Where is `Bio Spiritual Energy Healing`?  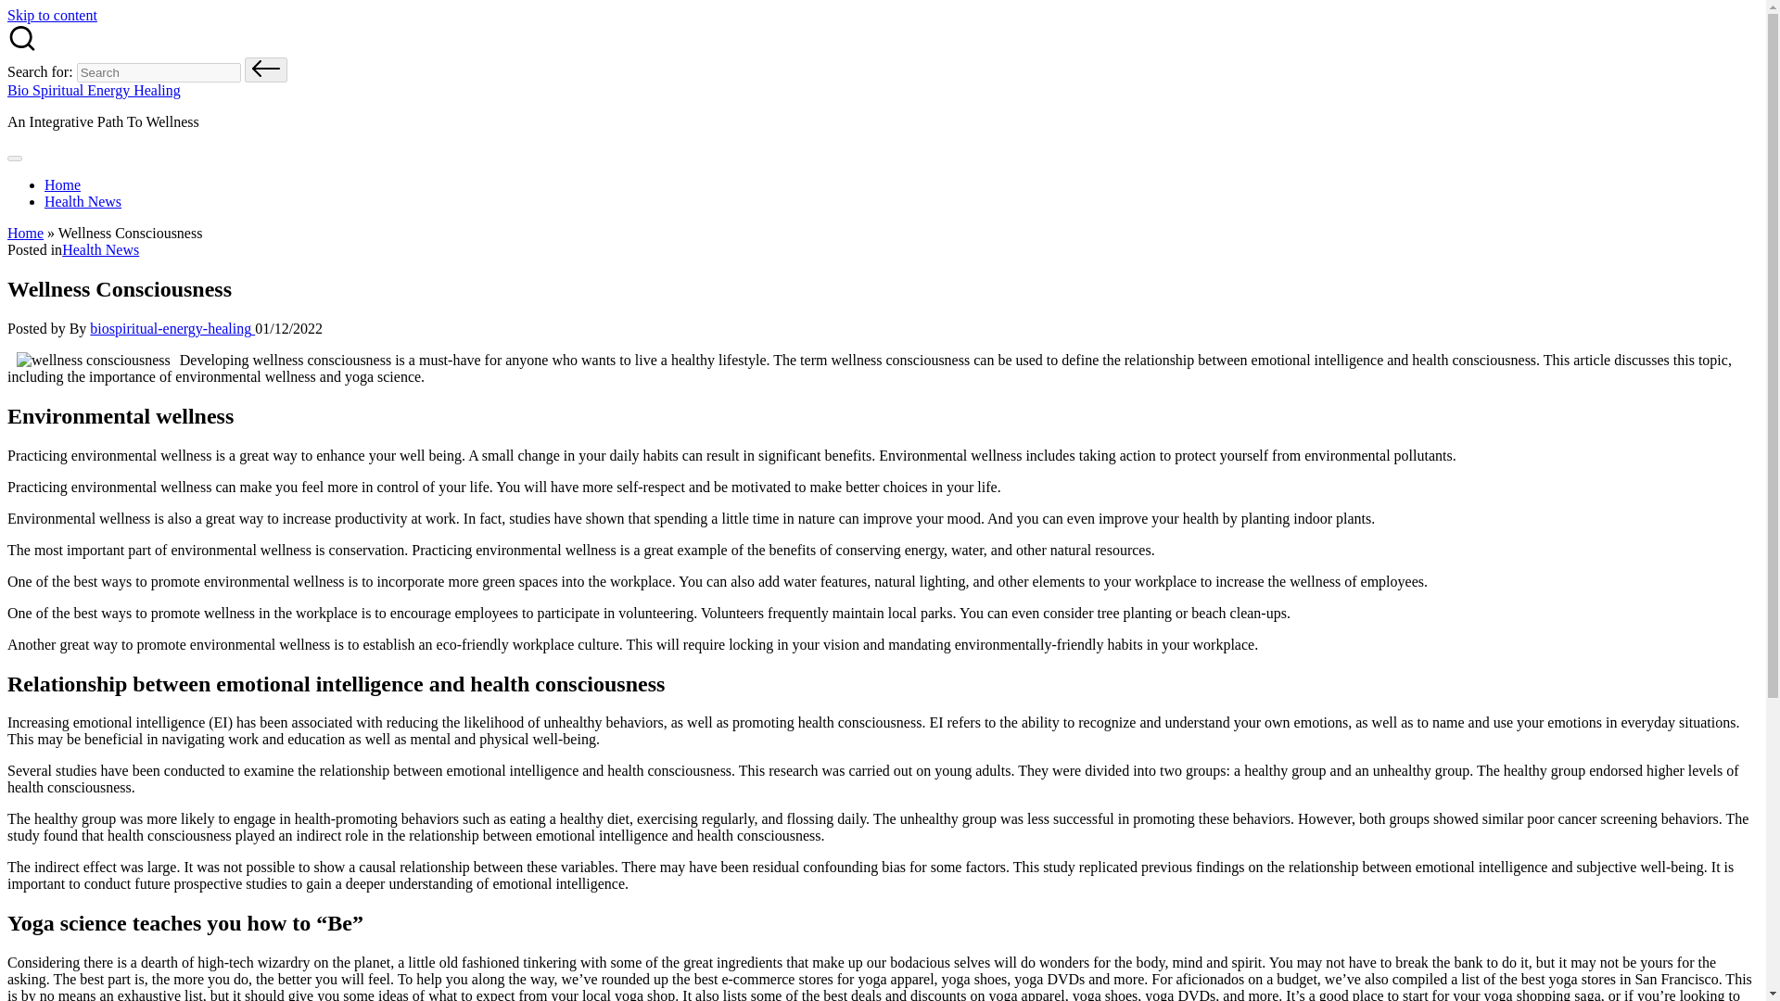
Bio Spiritual Energy Healing is located at coordinates (94, 89).